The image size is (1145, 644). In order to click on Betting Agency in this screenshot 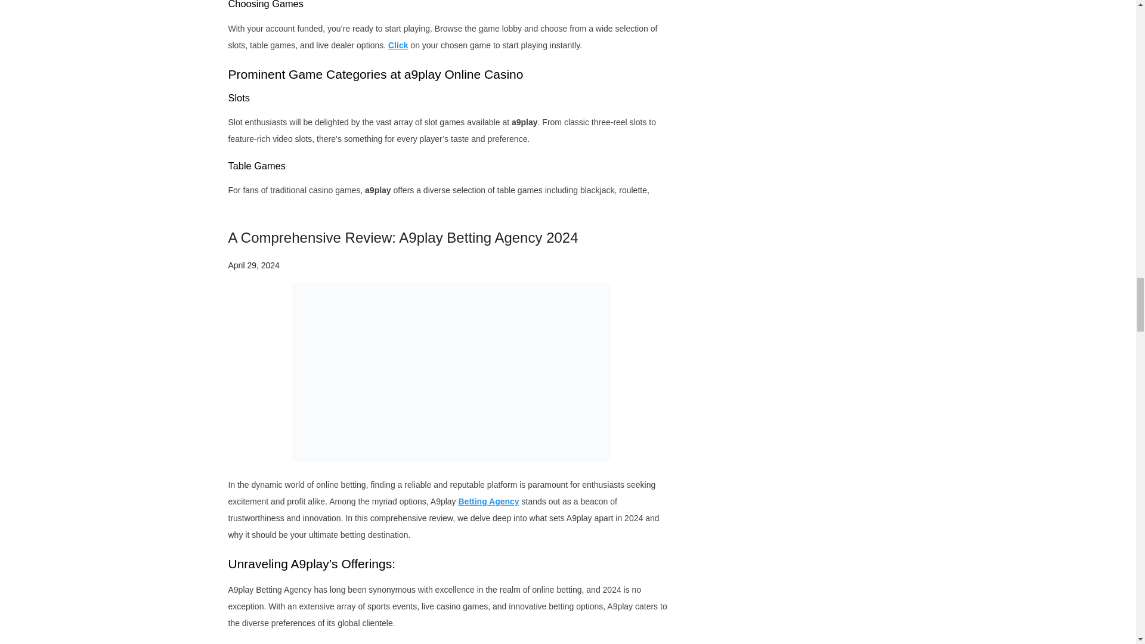, I will do `click(488, 501)`.